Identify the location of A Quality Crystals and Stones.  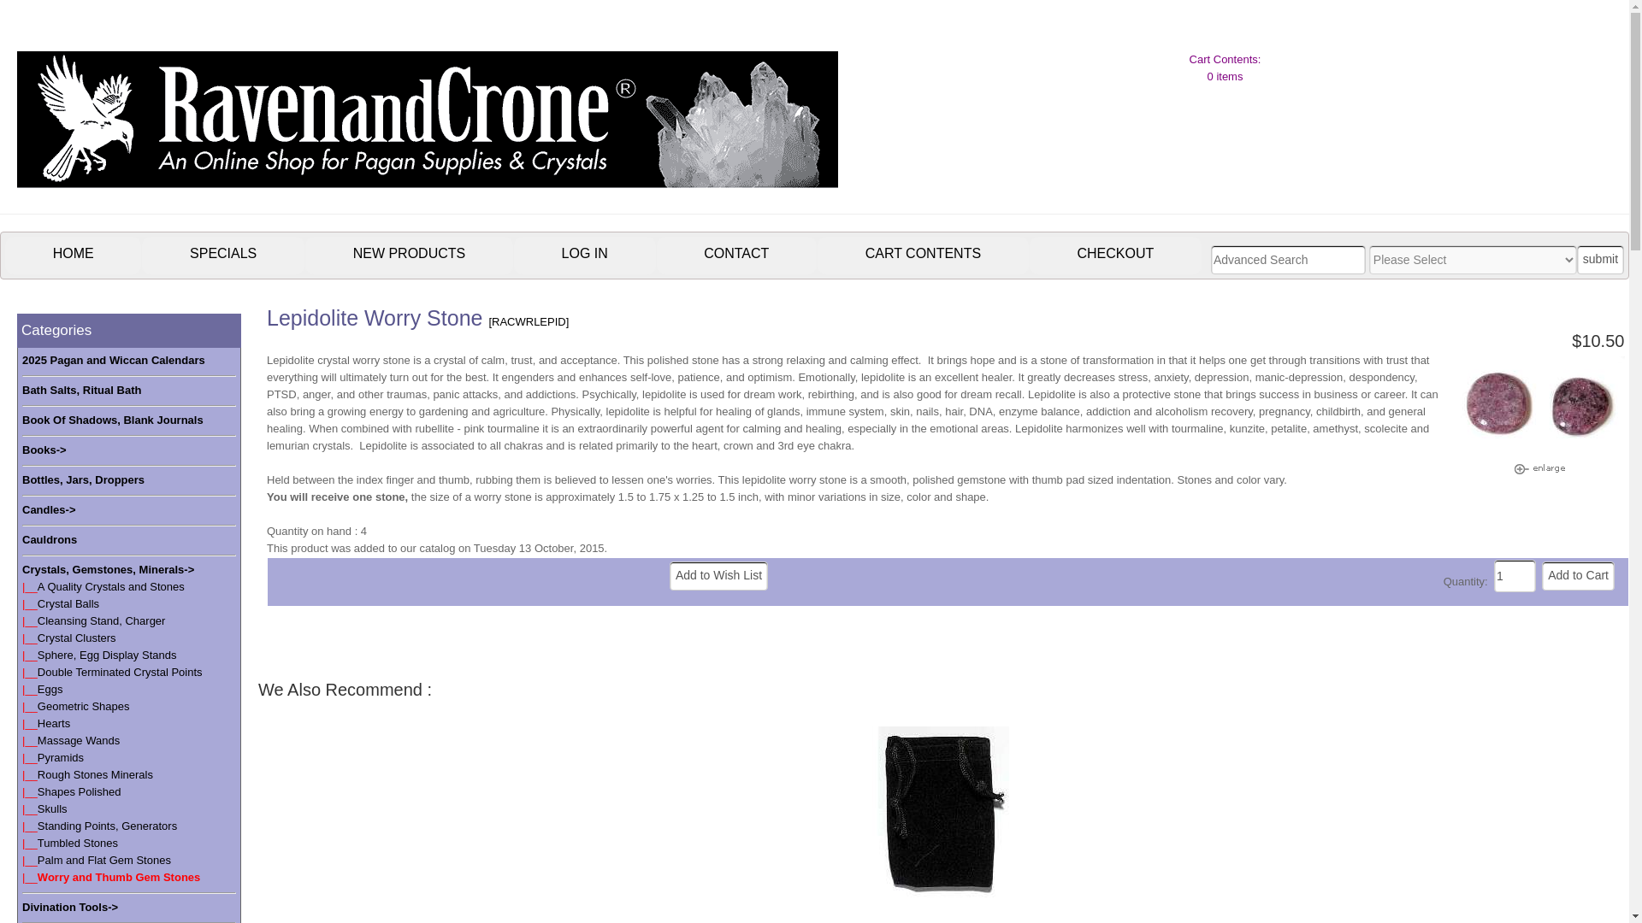
(111, 586).